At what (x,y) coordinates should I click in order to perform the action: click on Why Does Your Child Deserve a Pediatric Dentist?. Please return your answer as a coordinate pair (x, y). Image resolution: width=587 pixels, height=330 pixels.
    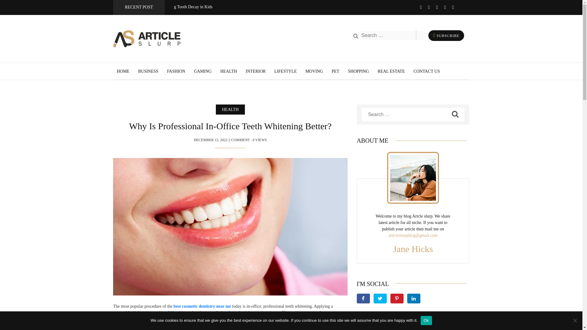
    Looking at the image, I should click on (37, 7).